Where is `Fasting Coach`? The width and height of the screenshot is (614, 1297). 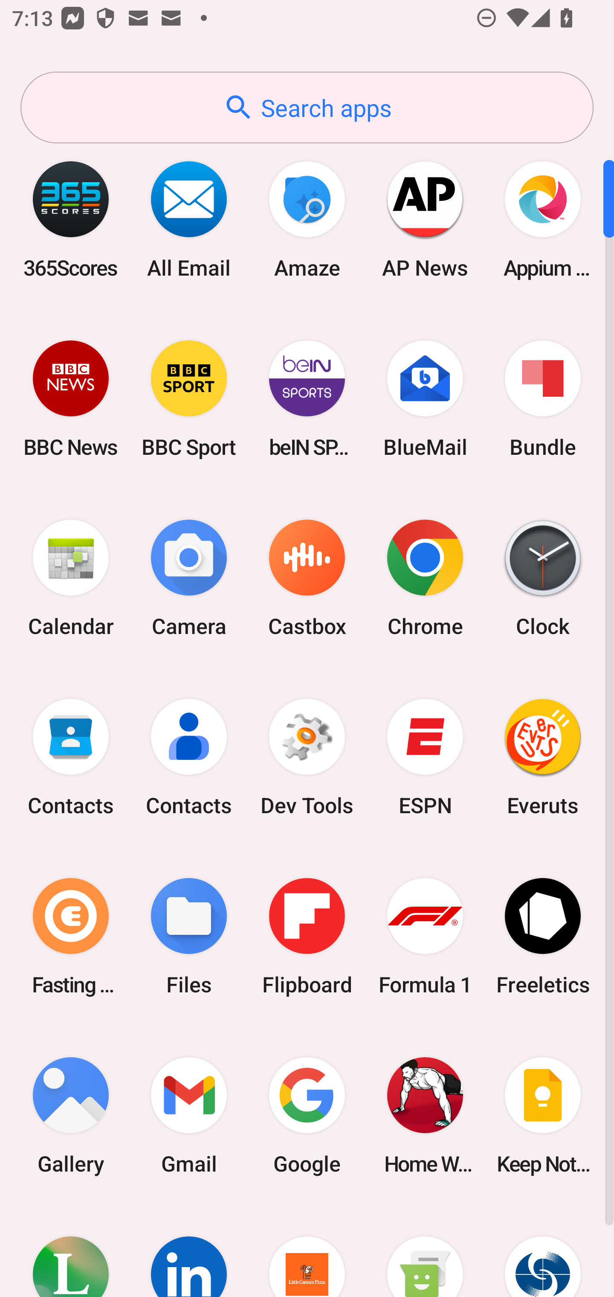 Fasting Coach is located at coordinates (71, 936).